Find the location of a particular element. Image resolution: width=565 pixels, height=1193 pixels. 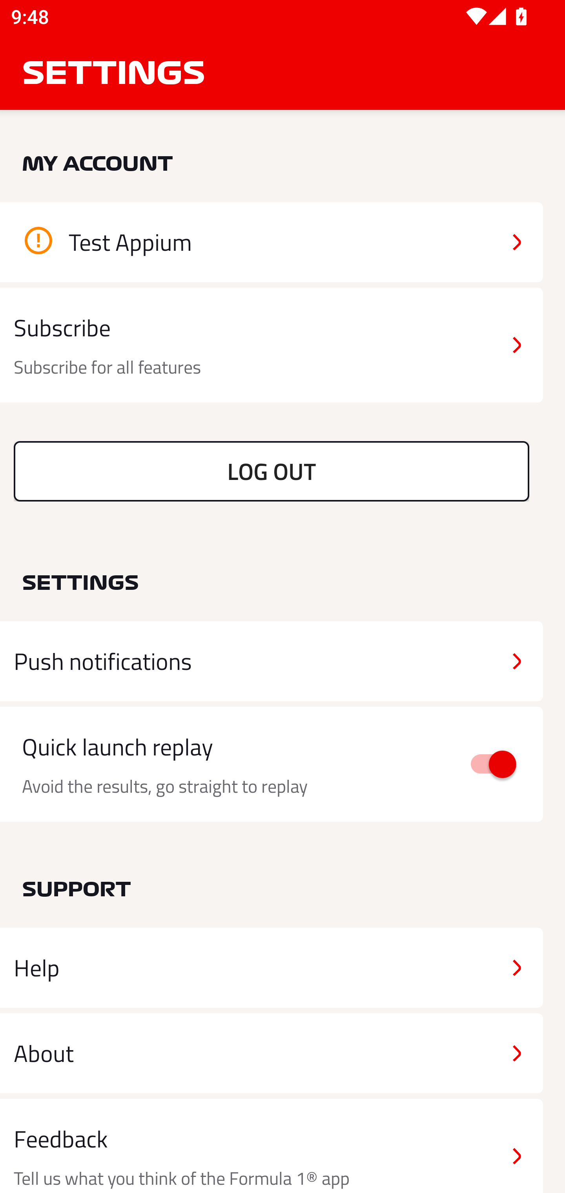

Test Appium is located at coordinates (272, 242).